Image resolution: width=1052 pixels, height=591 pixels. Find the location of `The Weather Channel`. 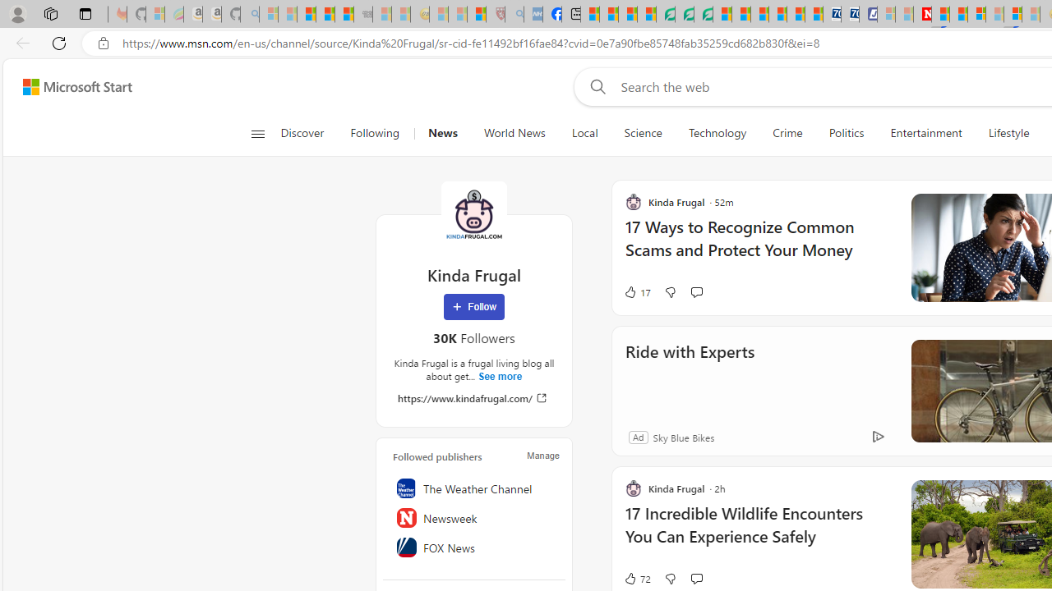

The Weather Channel is located at coordinates (474, 488).